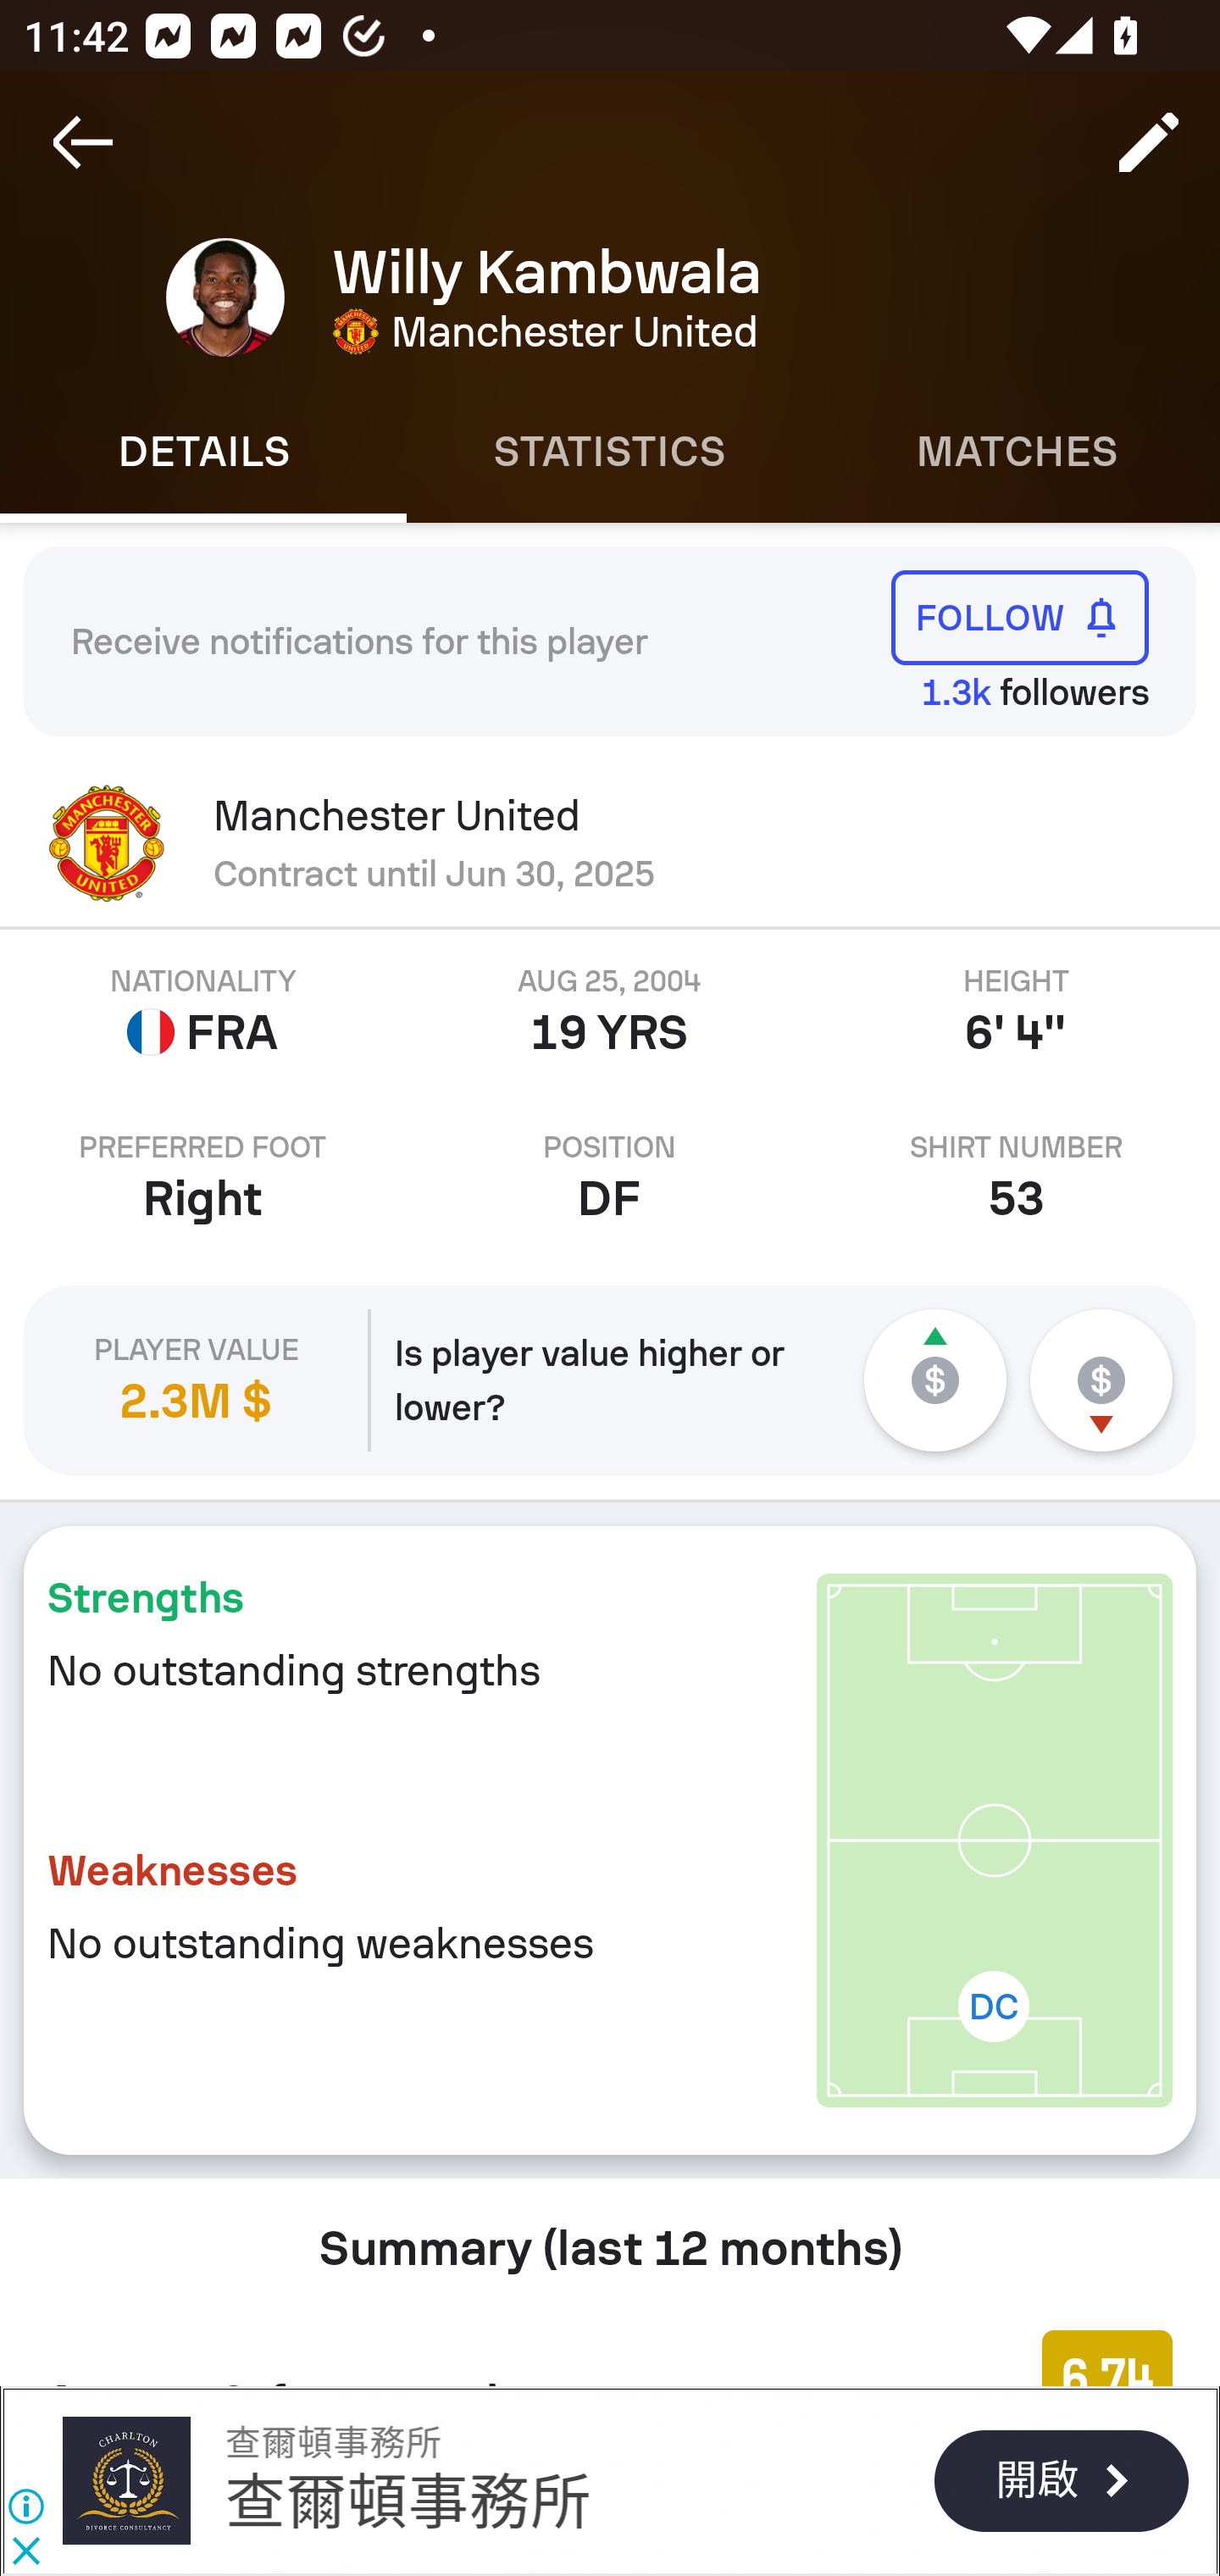 The height and width of the screenshot is (2576, 1220). What do you see at coordinates (203, 1012) in the screenshot?
I see `NATIONALITY FRA` at bounding box center [203, 1012].